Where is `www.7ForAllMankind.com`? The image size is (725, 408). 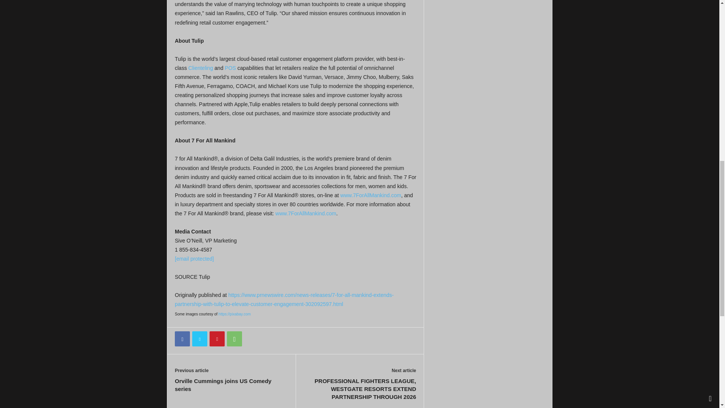
www.7ForAllMankind.com is located at coordinates (306, 213).